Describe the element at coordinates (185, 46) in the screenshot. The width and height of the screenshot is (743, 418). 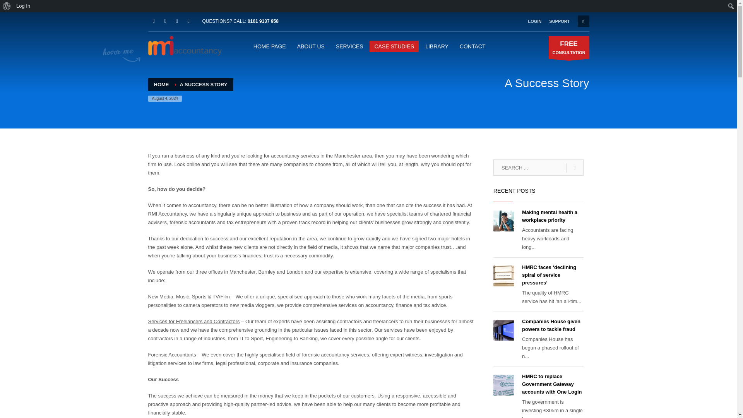
I see `City firm of Accountants` at that location.